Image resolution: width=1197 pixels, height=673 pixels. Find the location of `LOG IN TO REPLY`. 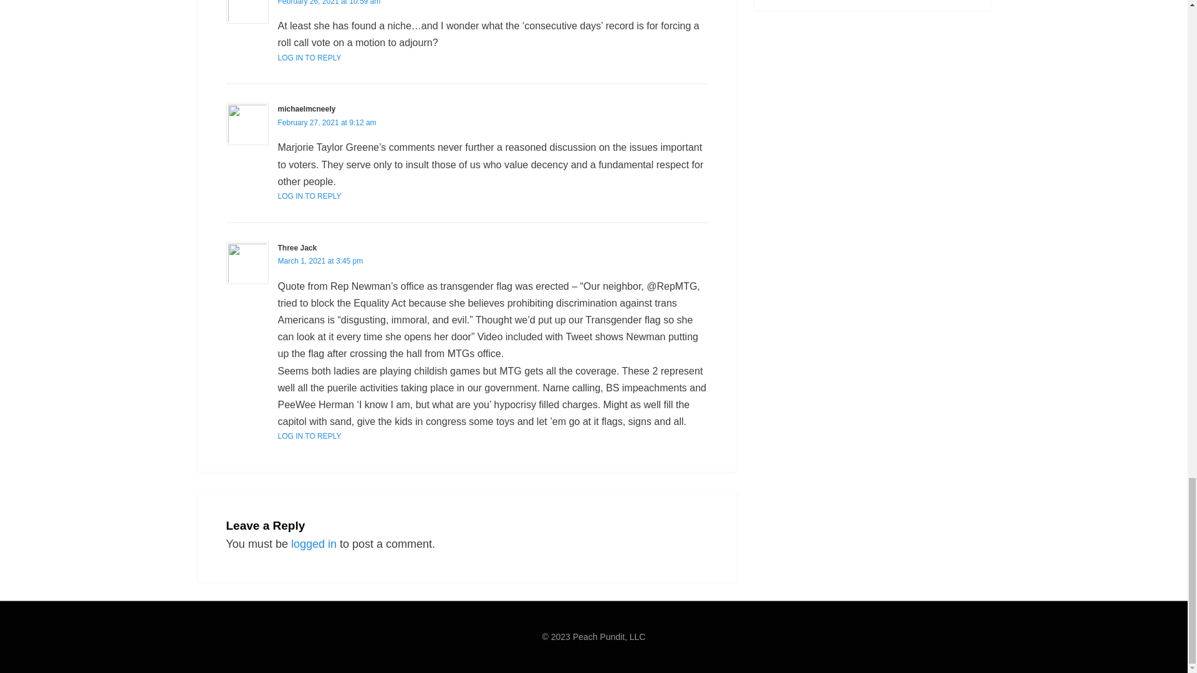

LOG IN TO REPLY is located at coordinates (309, 436).